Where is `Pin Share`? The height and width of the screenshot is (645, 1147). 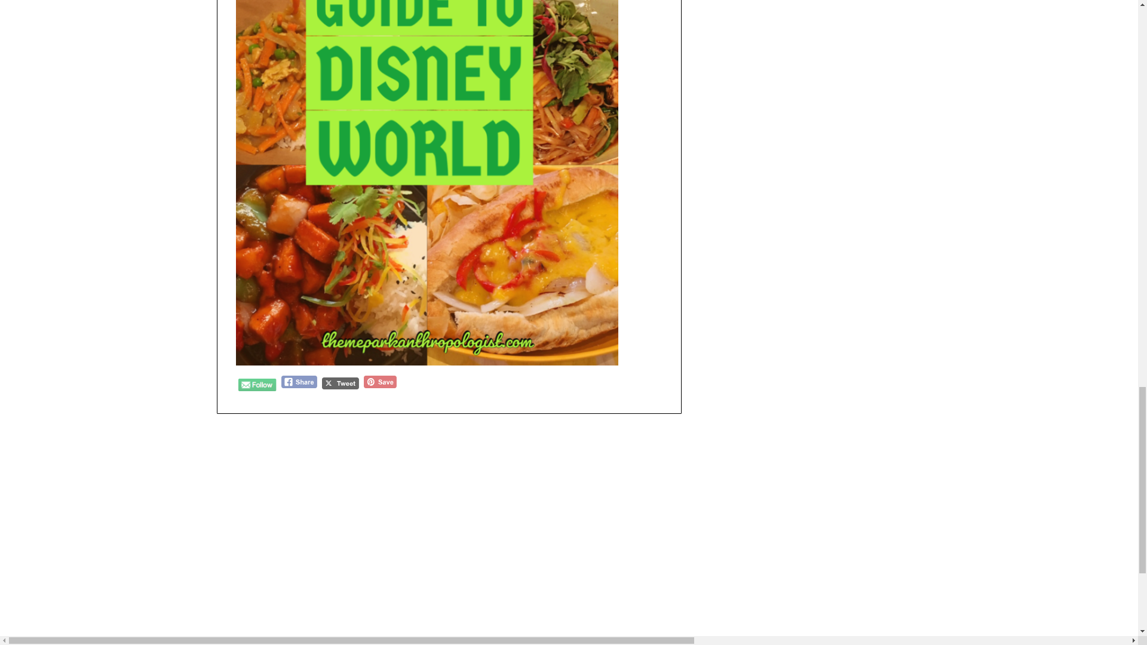
Pin Share is located at coordinates (380, 382).